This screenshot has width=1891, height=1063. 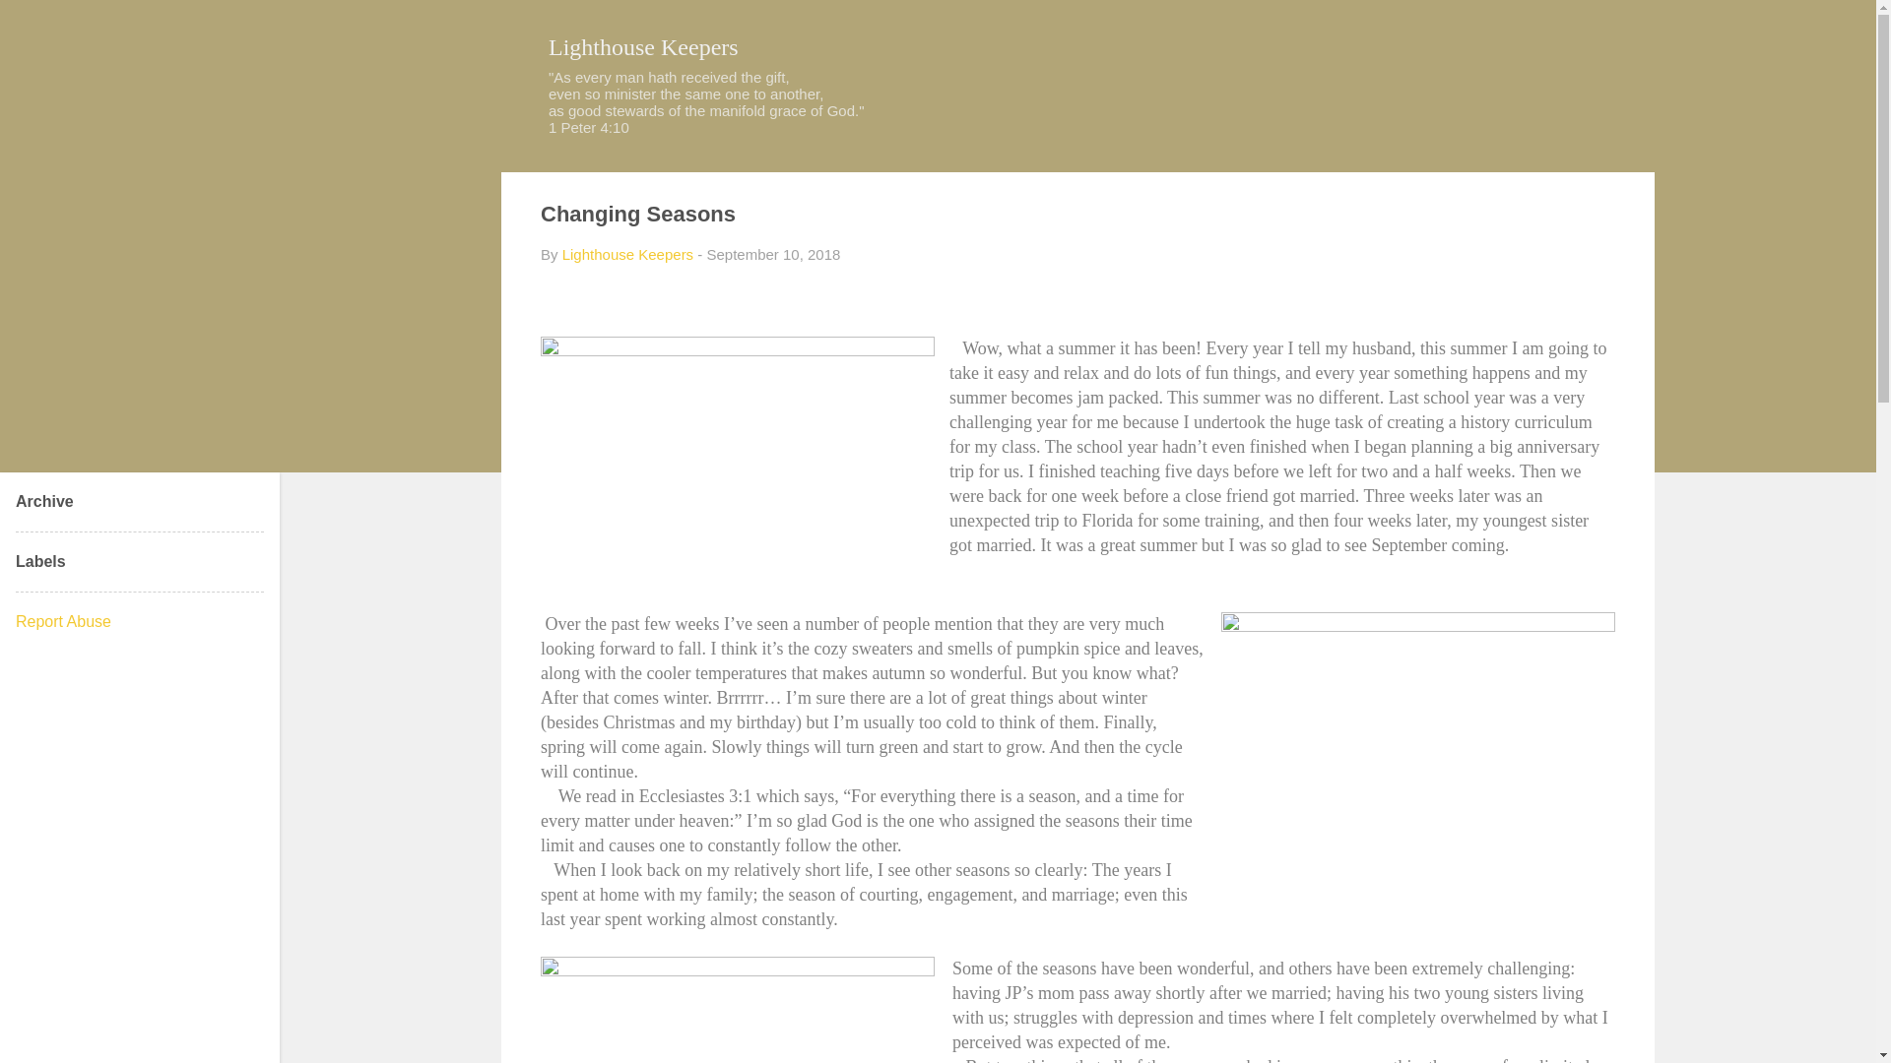 What do you see at coordinates (627, 254) in the screenshot?
I see `Lighthouse Keepers` at bounding box center [627, 254].